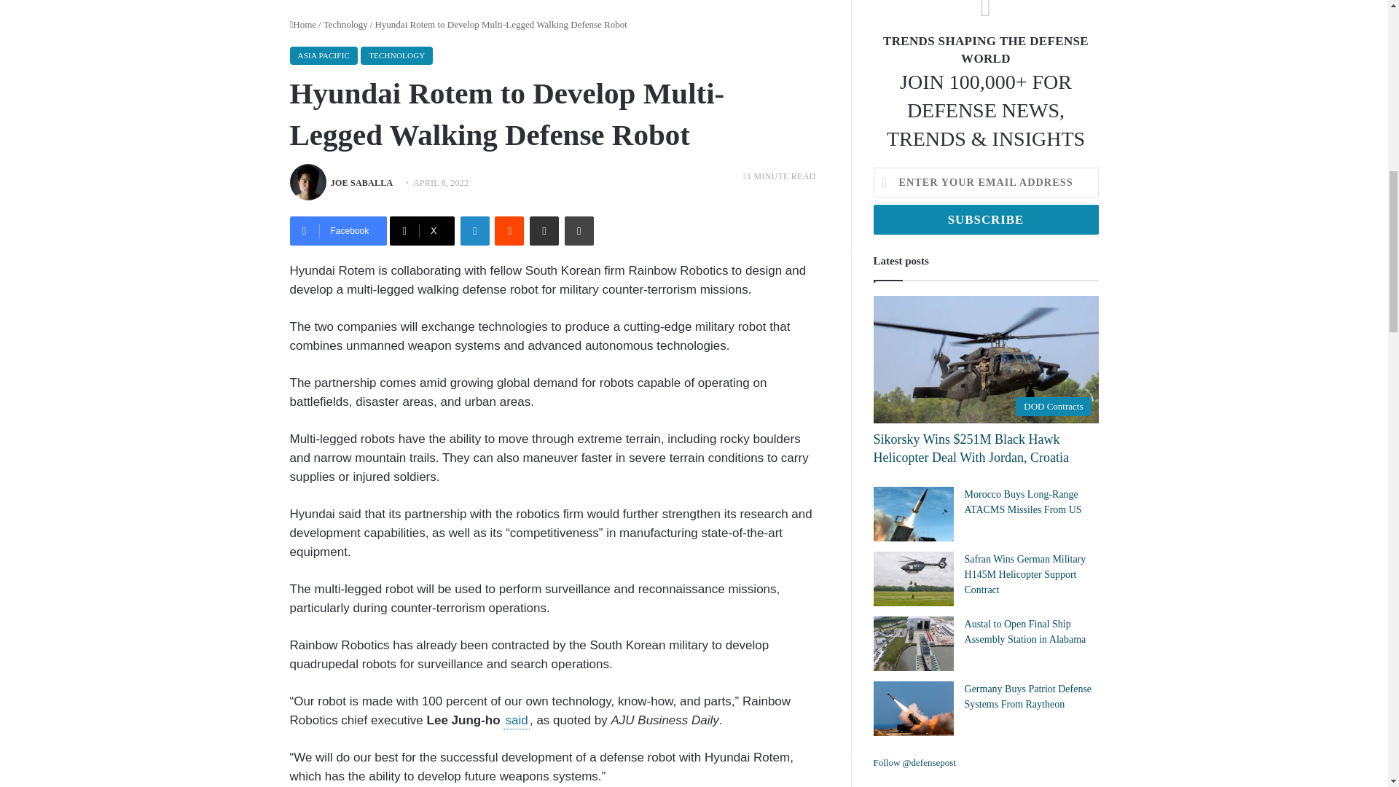 This screenshot has width=1399, height=787. What do you see at coordinates (324, 55) in the screenshot?
I see `ASIA PACIFIC` at bounding box center [324, 55].